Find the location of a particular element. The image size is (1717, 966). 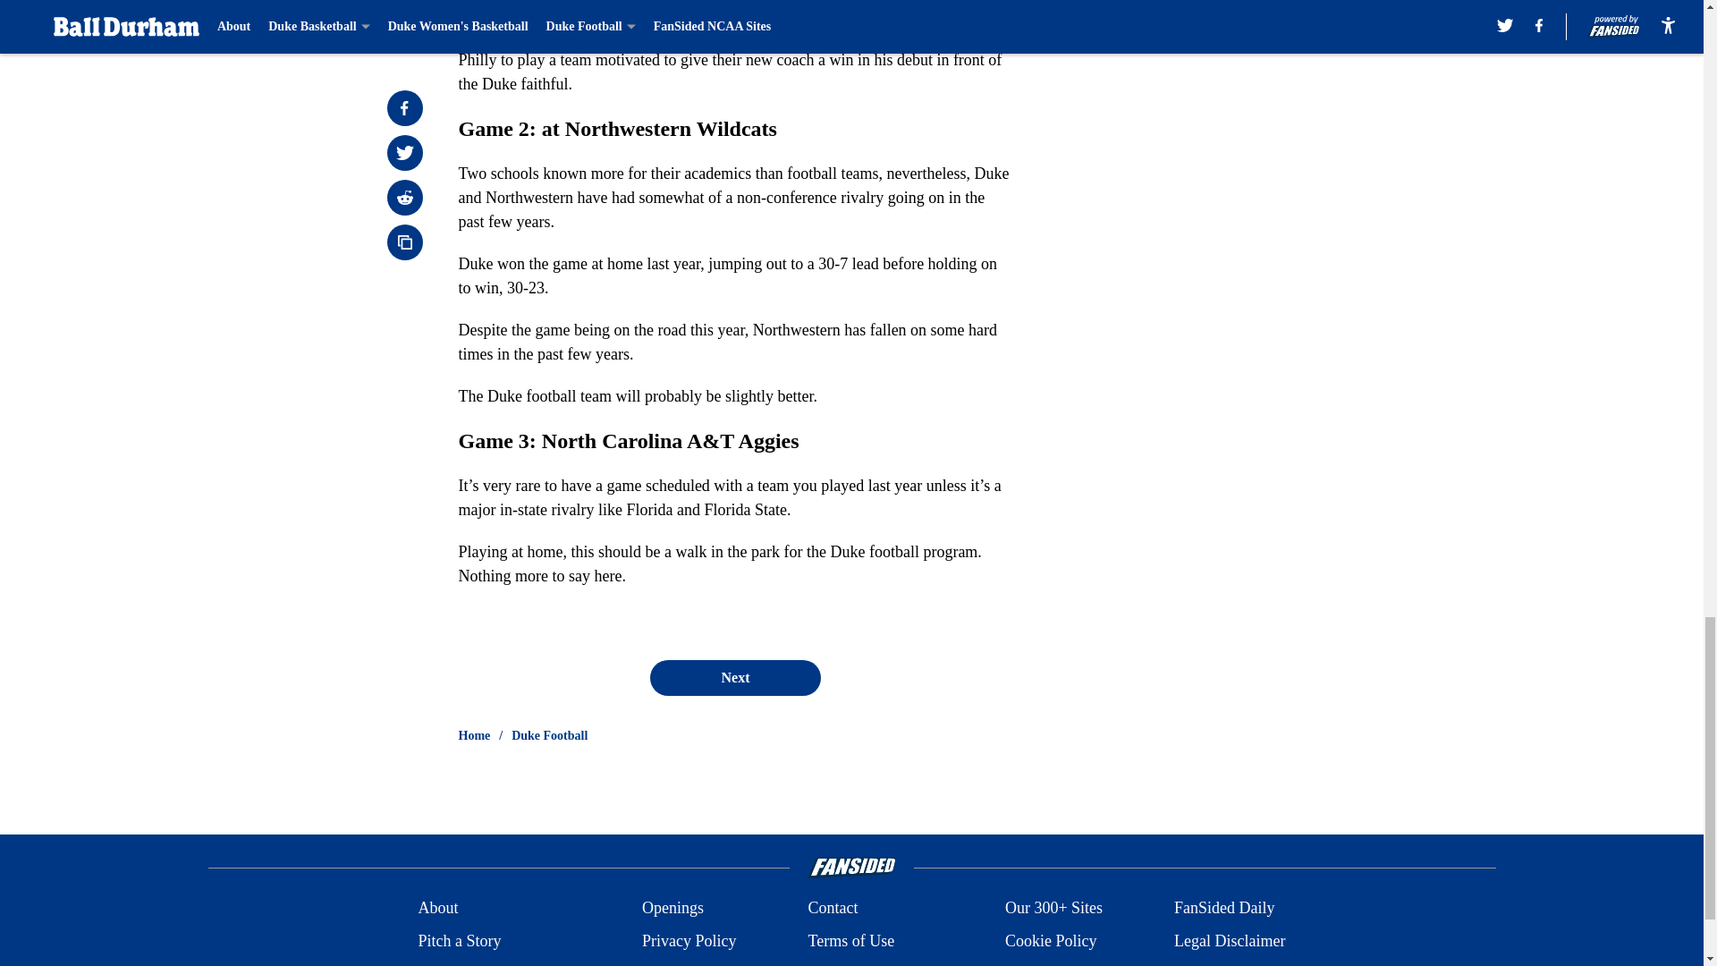

Contact is located at coordinates (832, 909).